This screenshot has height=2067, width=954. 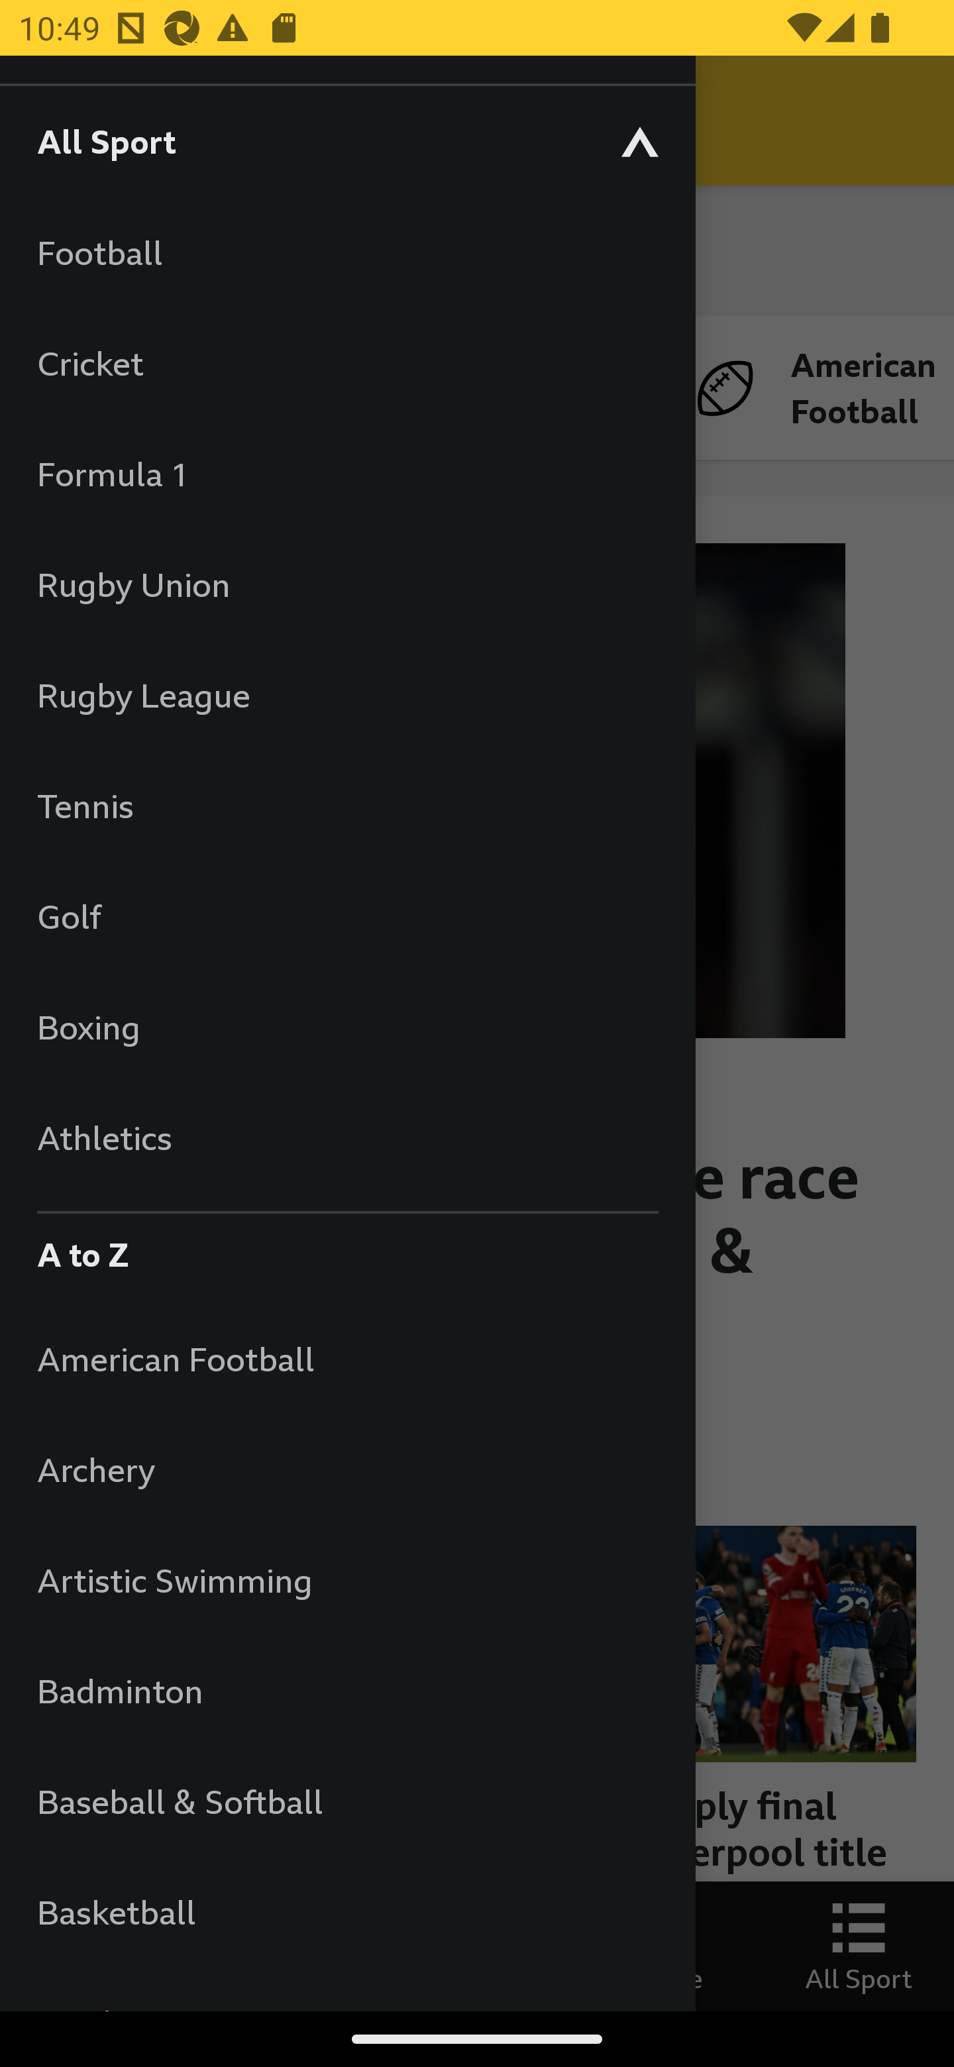 I want to click on Football, so click(x=347, y=252).